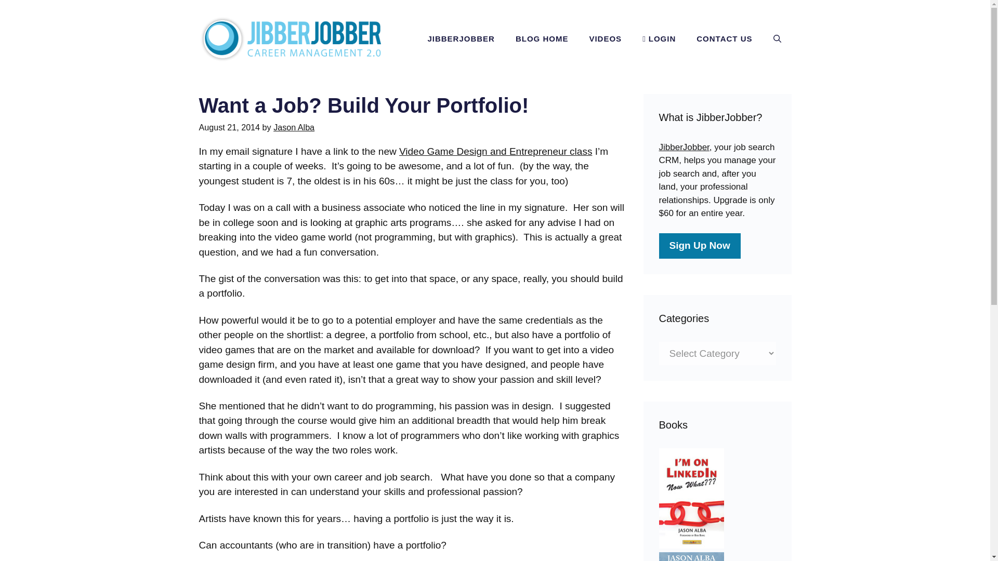 This screenshot has width=998, height=561. What do you see at coordinates (294, 127) in the screenshot?
I see `View all posts by Jason Alba` at bounding box center [294, 127].